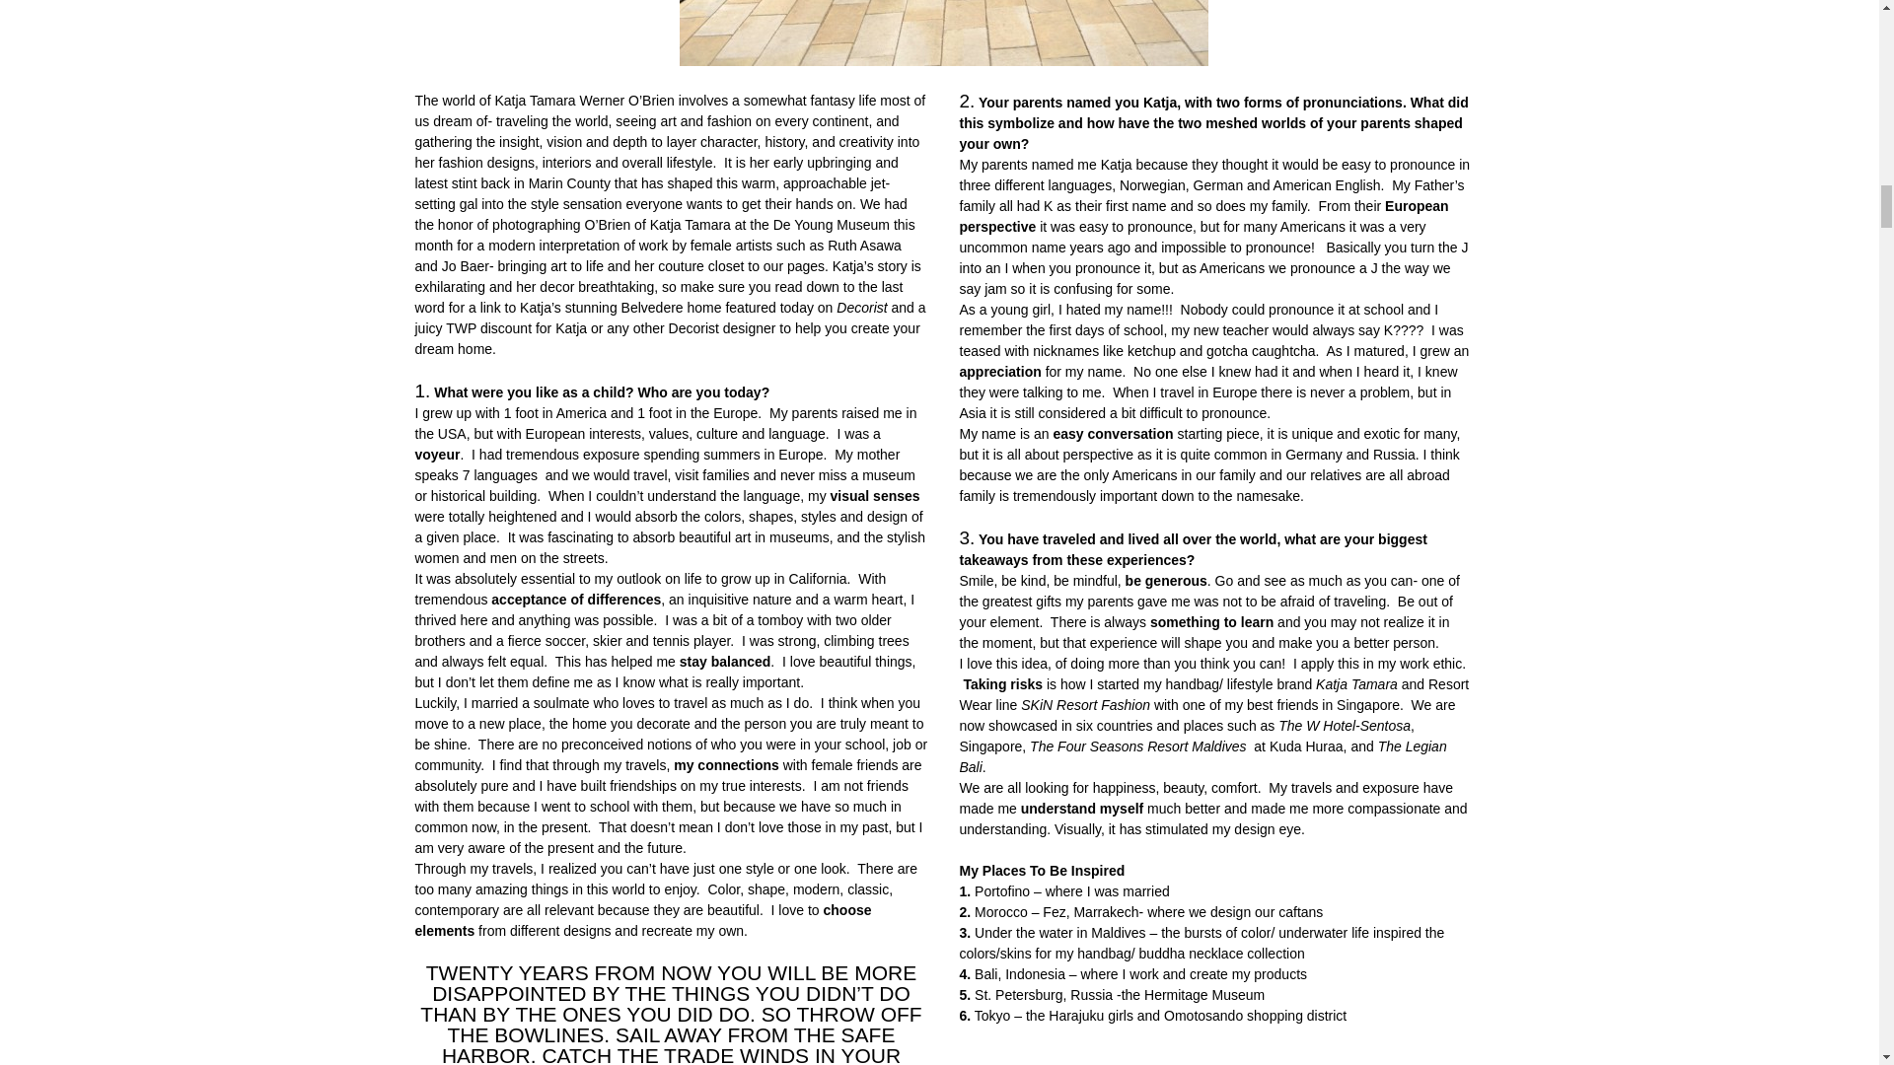 This screenshot has height=1065, width=1894. I want to click on SKiN Resort Fashion, so click(1085, 704).